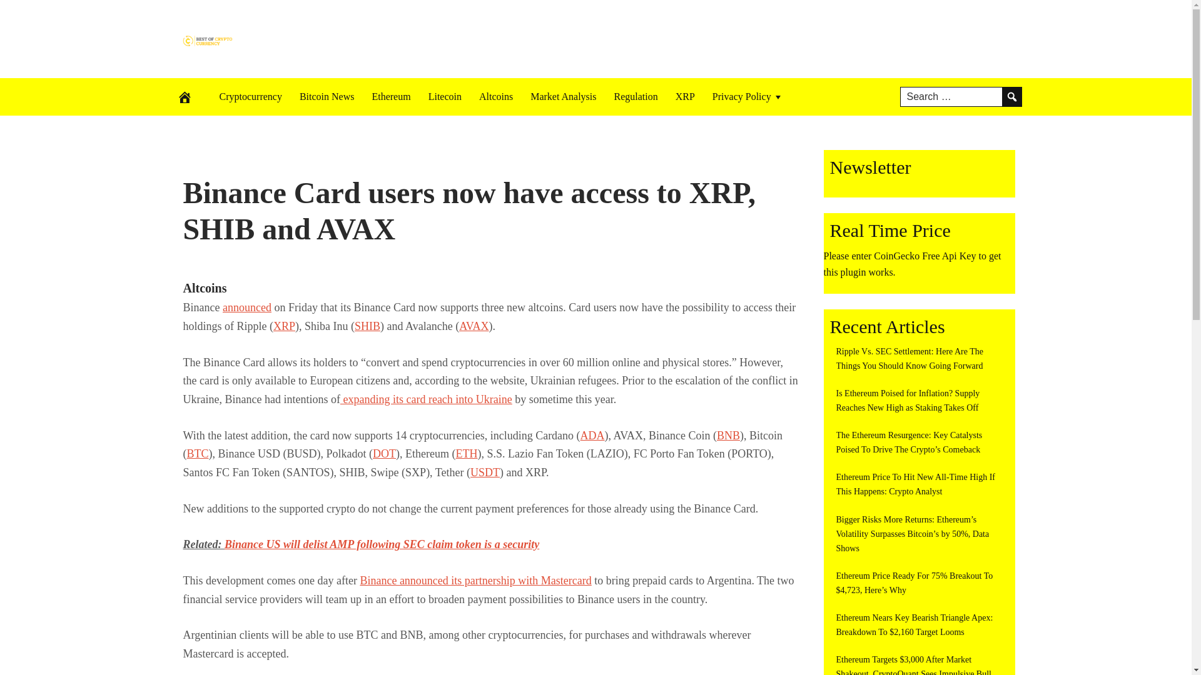 Image resolution: width=1201 pixels, height=675 pixels. I want to click on Regulation, so click(636, 96).